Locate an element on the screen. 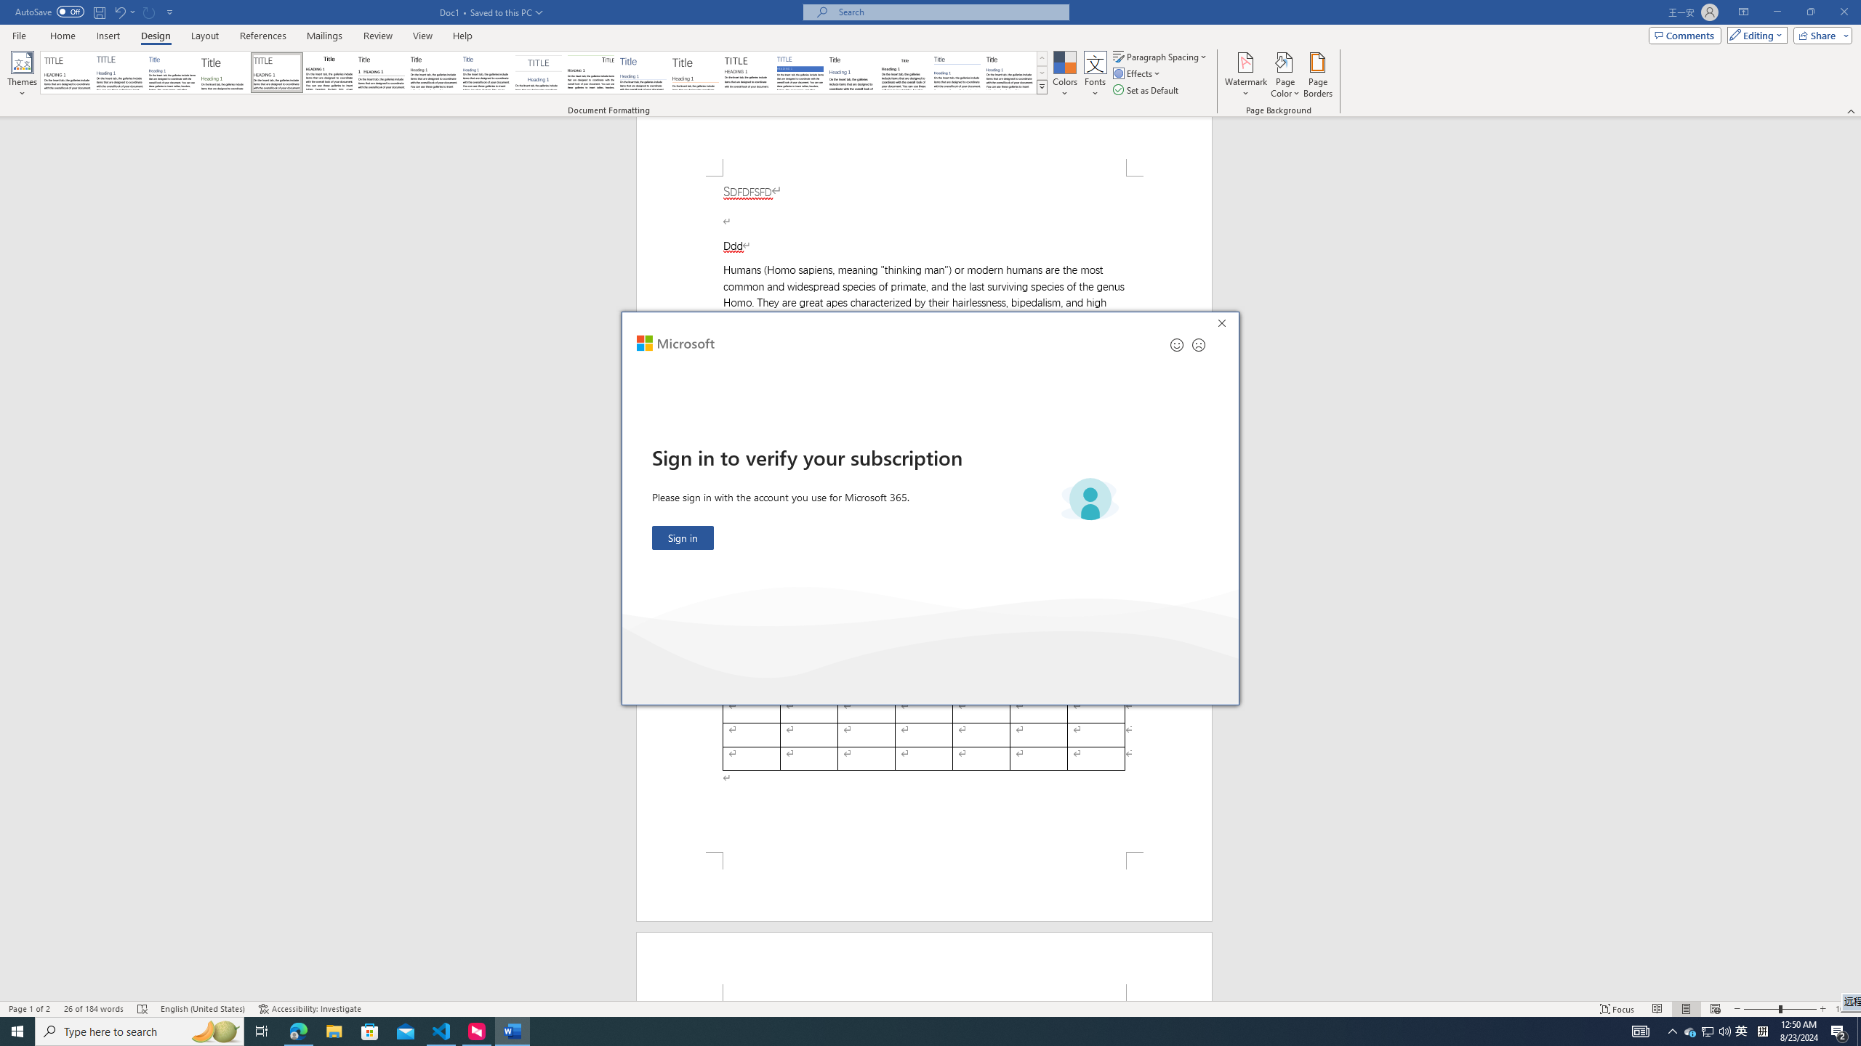 This screenshot has width=1861, height=1046. Send a frown for feedback is located at coordinates (1198, 344).